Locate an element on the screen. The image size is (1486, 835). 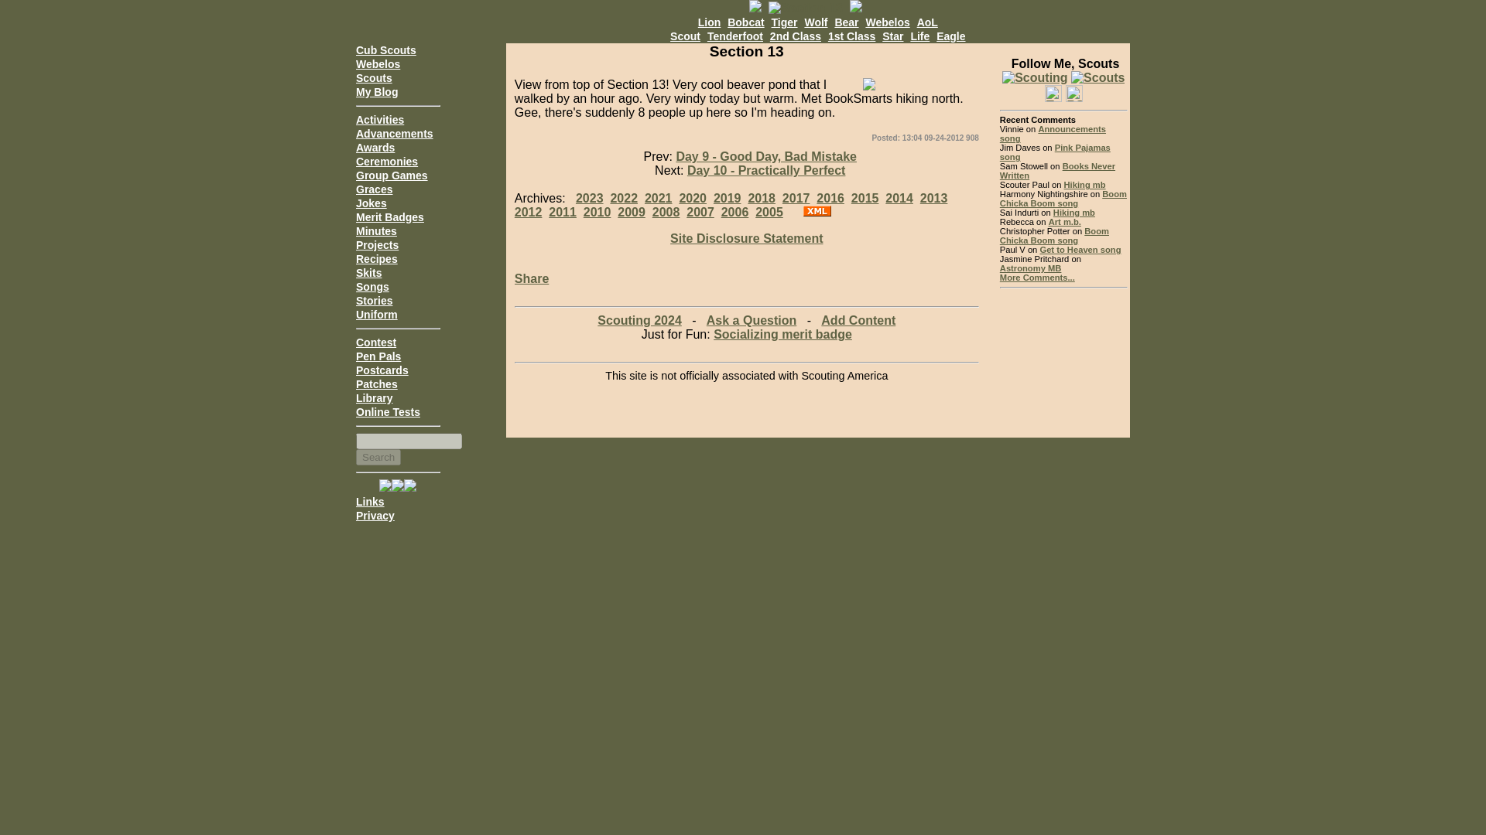
Minutes is located at coordinates (376, 230).